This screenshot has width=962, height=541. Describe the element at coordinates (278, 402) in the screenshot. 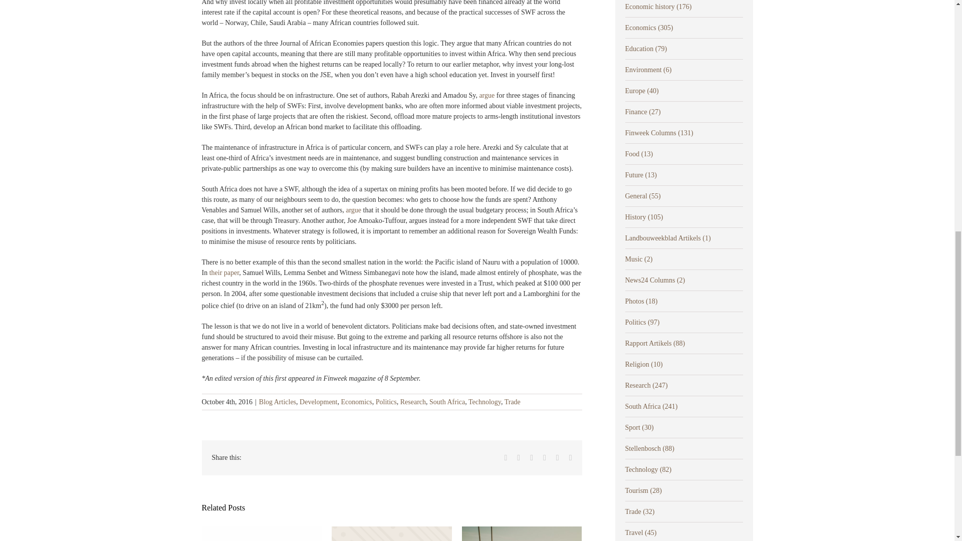

I see `Blog Articles` at that location.